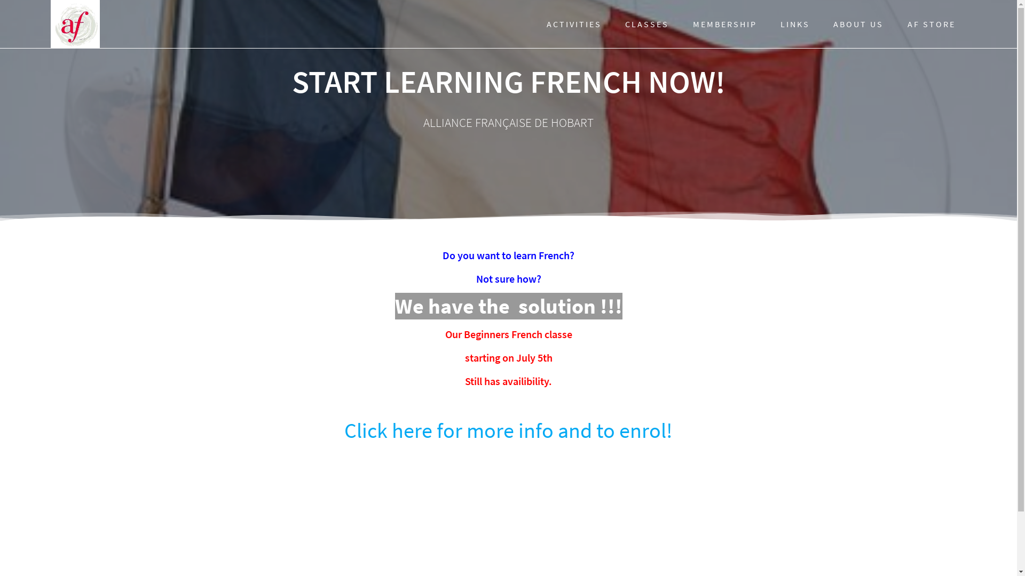 The image size is (1025, 576). Describe the element at coordinates (858, 25) in the screenshot. I see `ABOUT US` at that location.